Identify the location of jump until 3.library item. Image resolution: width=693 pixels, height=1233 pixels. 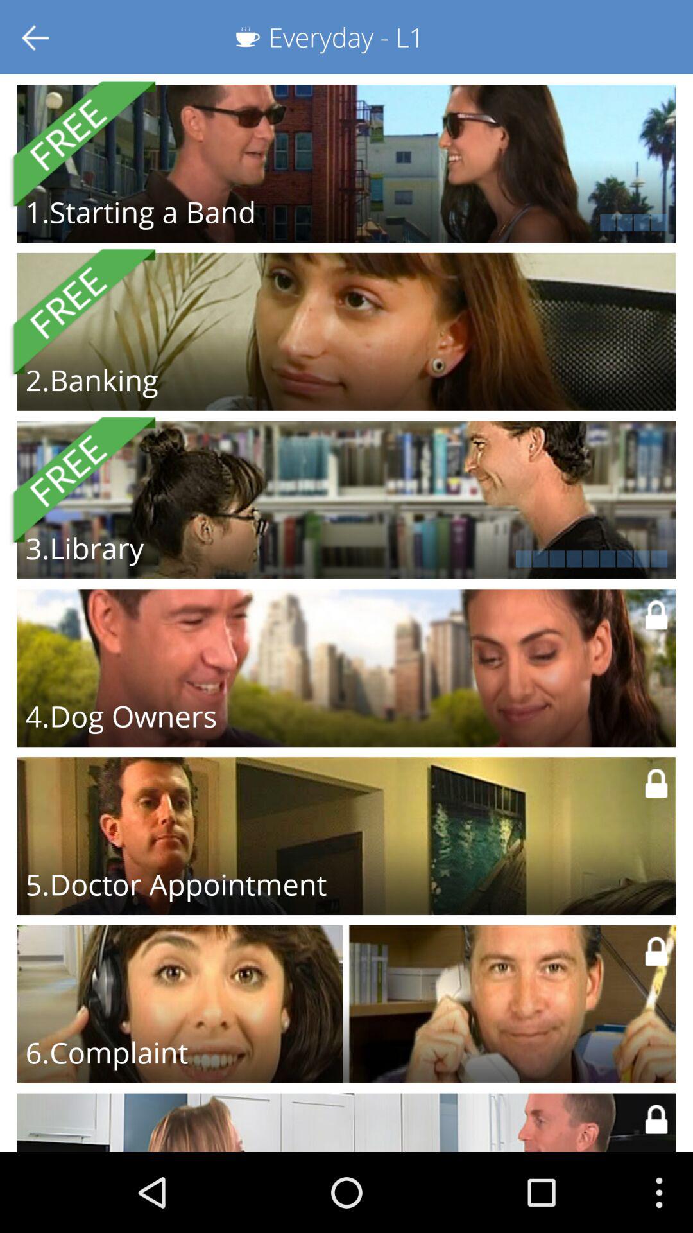
(85, 548).